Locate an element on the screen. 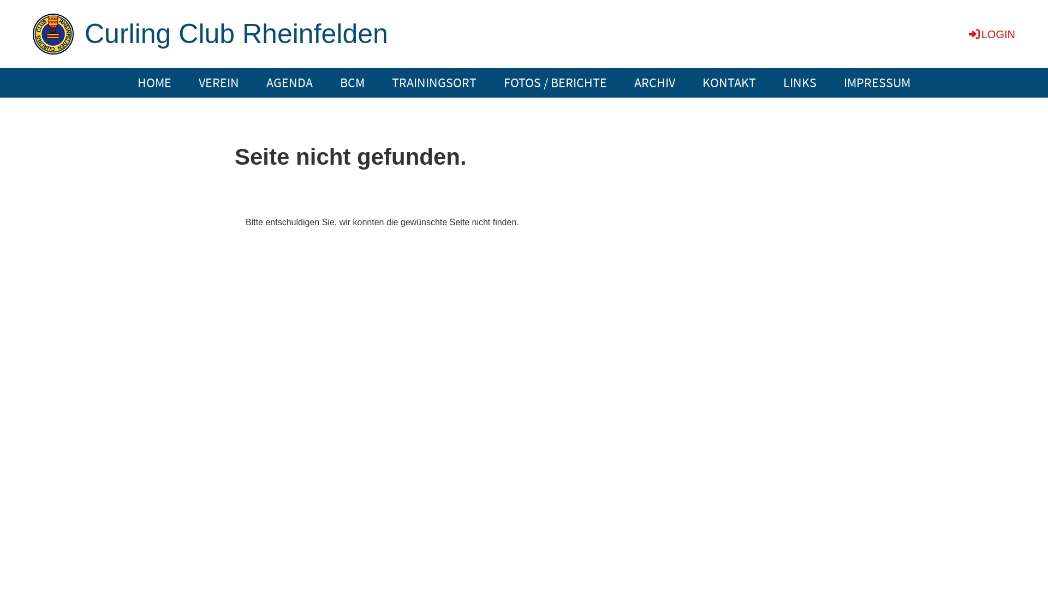 The height and width of the screenshot is (589, 1048). Curling Club Rheinfelden is located at coordinates (236, 33).